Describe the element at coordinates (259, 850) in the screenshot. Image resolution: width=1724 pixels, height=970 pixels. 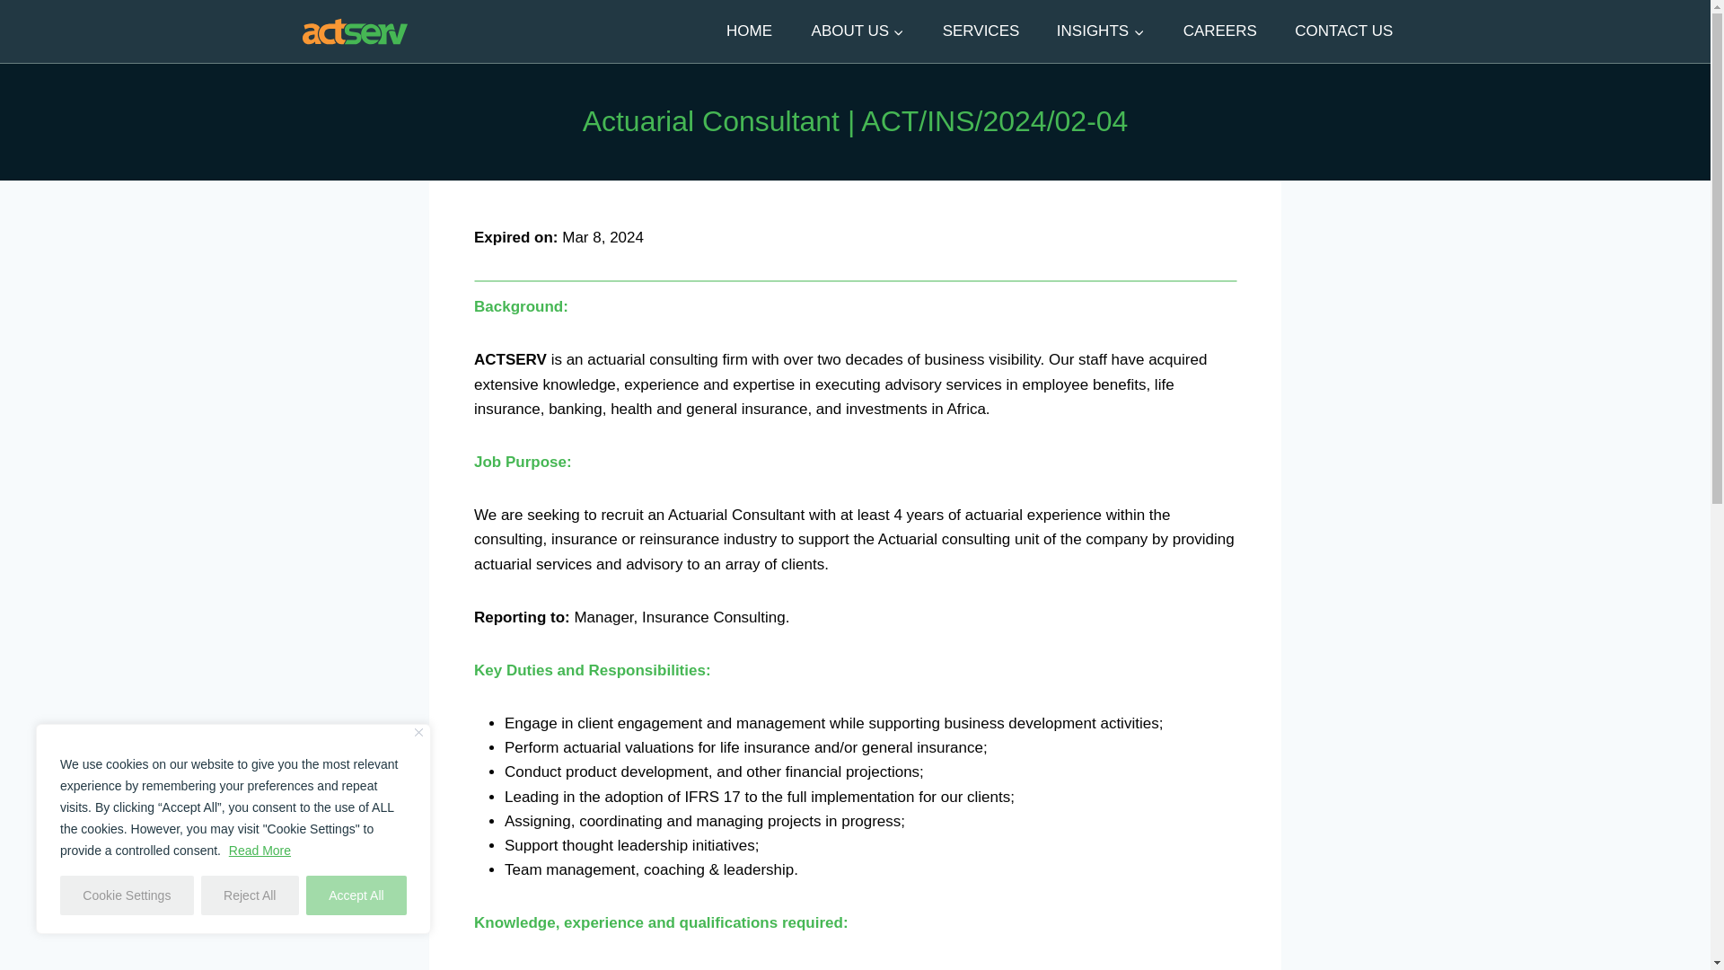
I see `Read More` at that location.